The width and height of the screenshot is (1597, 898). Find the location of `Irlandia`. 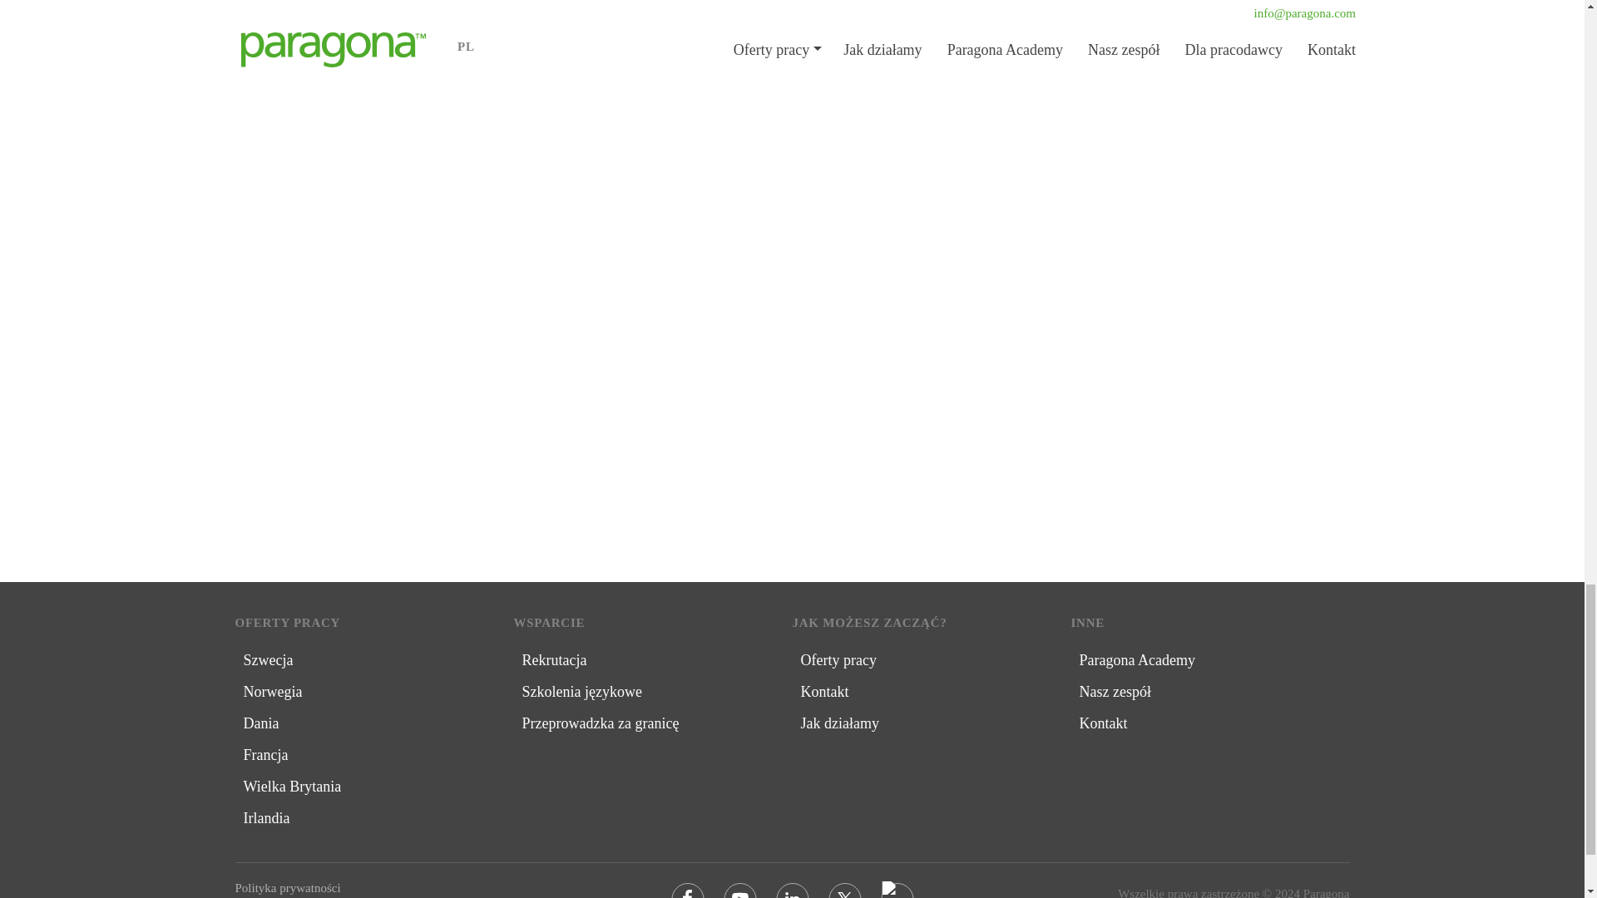

Irlandia is located at coordinates (265, 818).